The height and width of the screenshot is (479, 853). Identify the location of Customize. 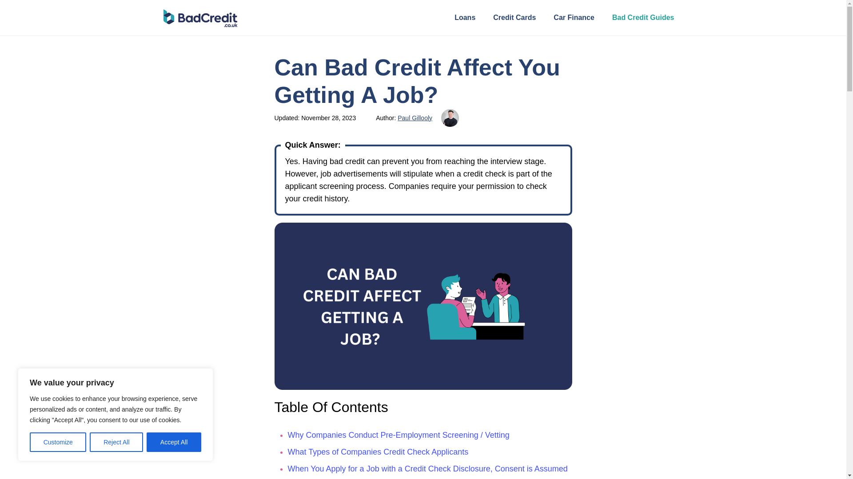
(58, 442).